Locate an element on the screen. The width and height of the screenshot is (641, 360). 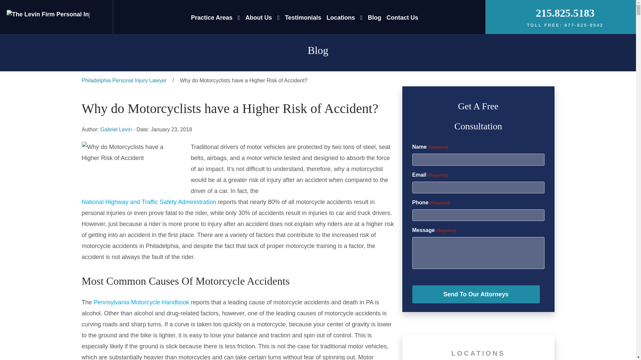
Locations is located at coordinates (341, 17).